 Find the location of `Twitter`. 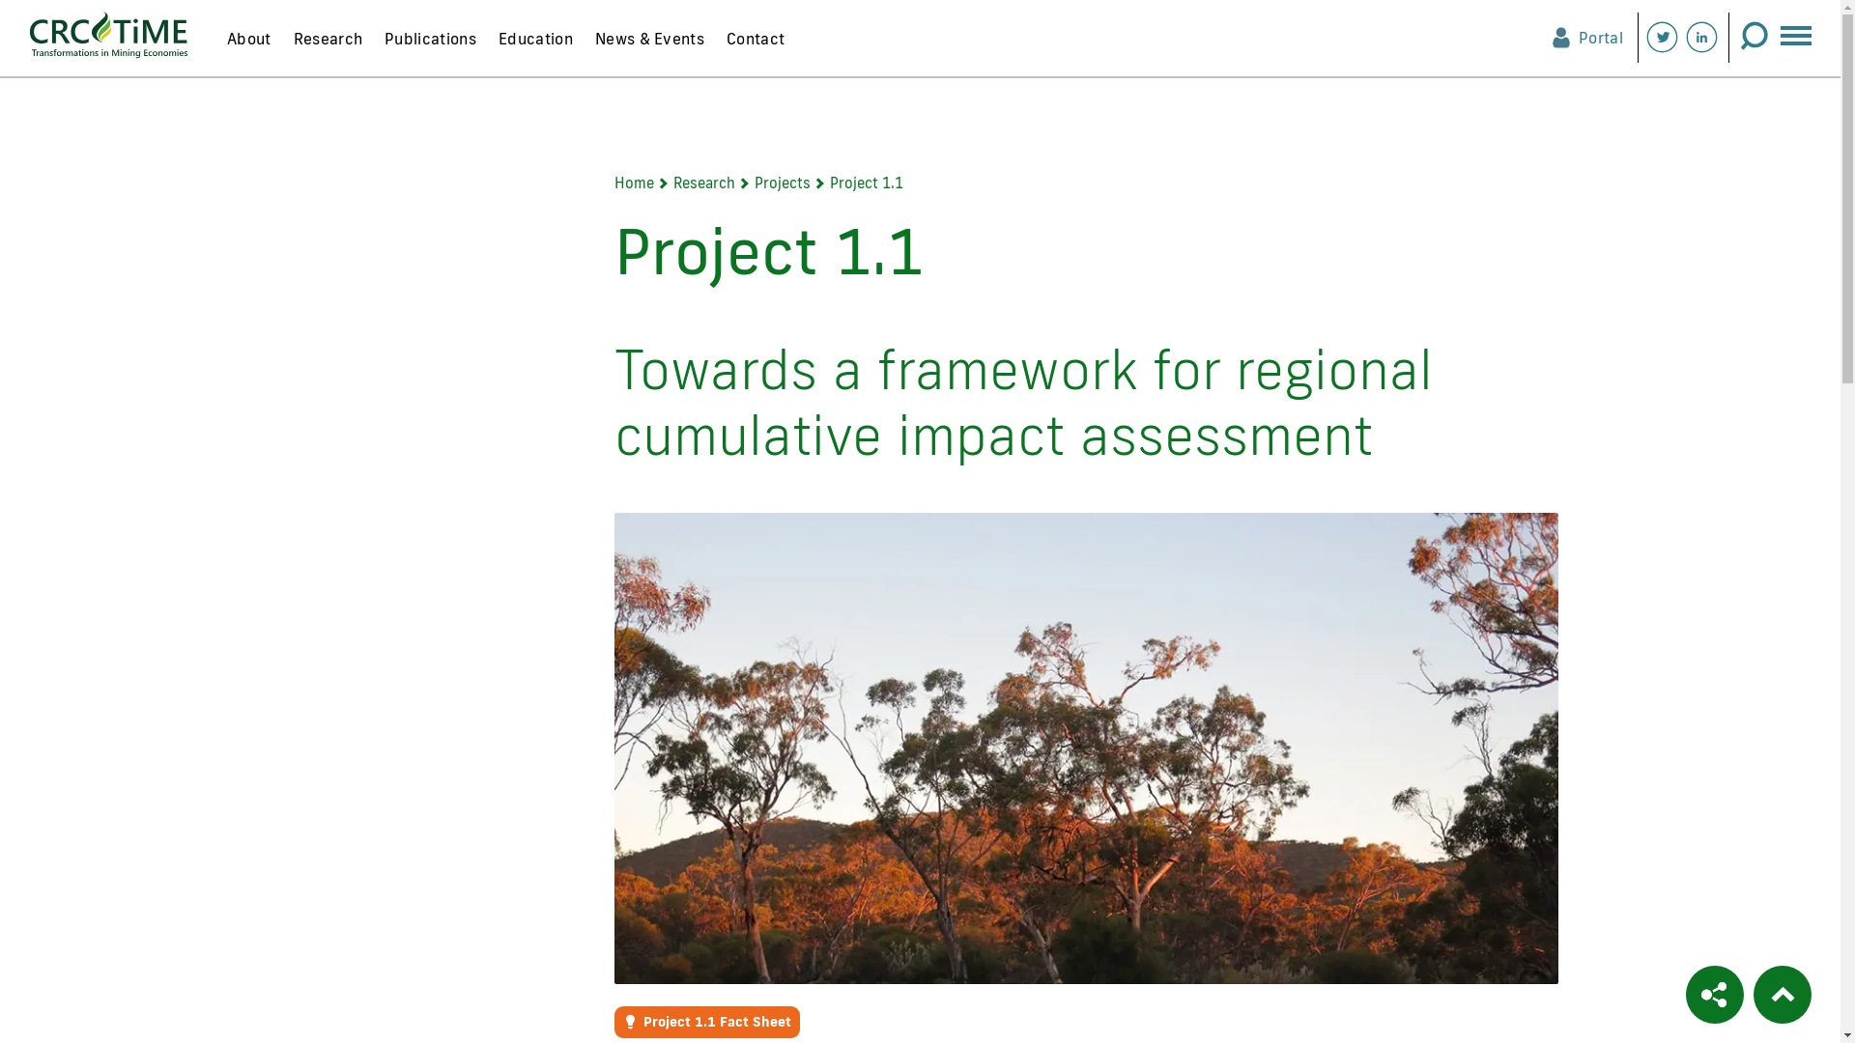

Twitter is located at coordinates (1662, 37).